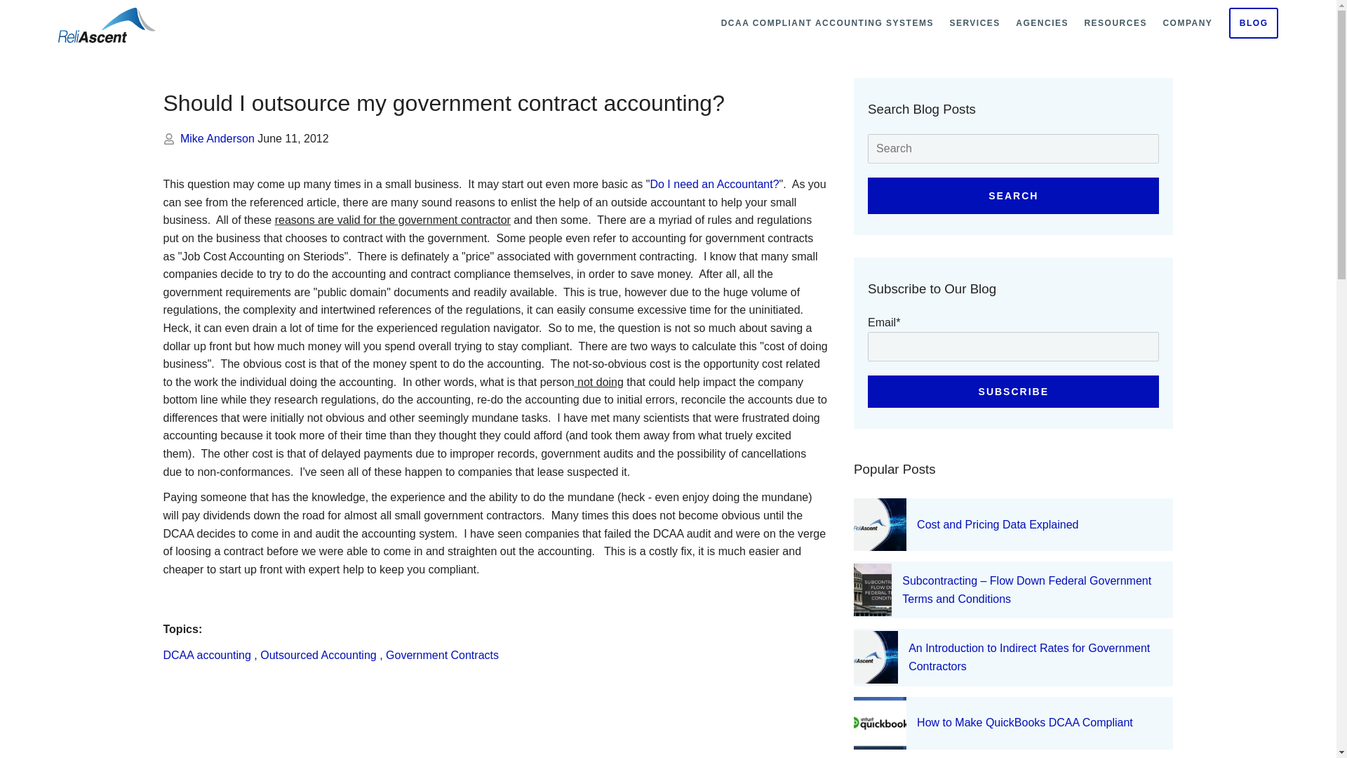 Image resolution: width=1347 pixels, height=758 pixels. Describe the element at coordinates (1187, 22) in the screenshot. I see `COMPANY` at that location.